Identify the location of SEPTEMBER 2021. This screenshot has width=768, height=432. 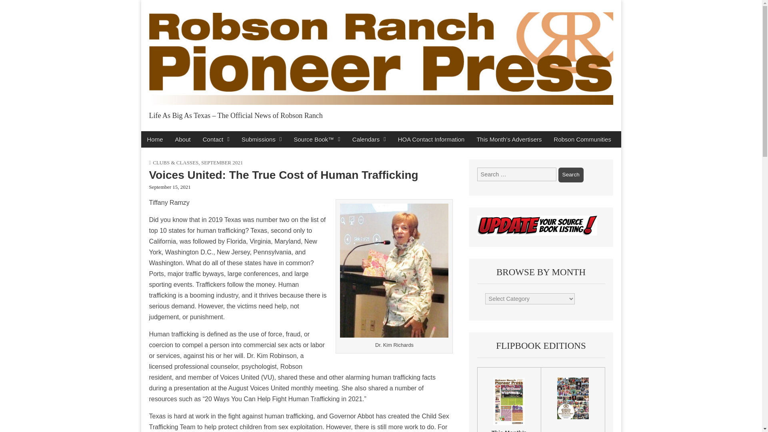
(222, 162).